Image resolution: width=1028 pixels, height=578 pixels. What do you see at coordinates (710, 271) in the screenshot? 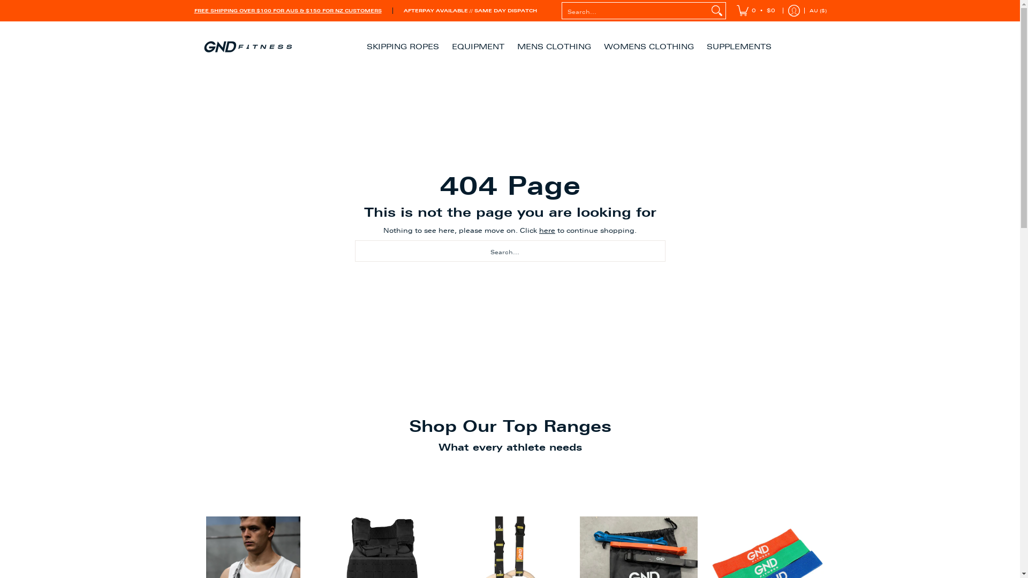
I see `CD` at bounding box center [710, 271].